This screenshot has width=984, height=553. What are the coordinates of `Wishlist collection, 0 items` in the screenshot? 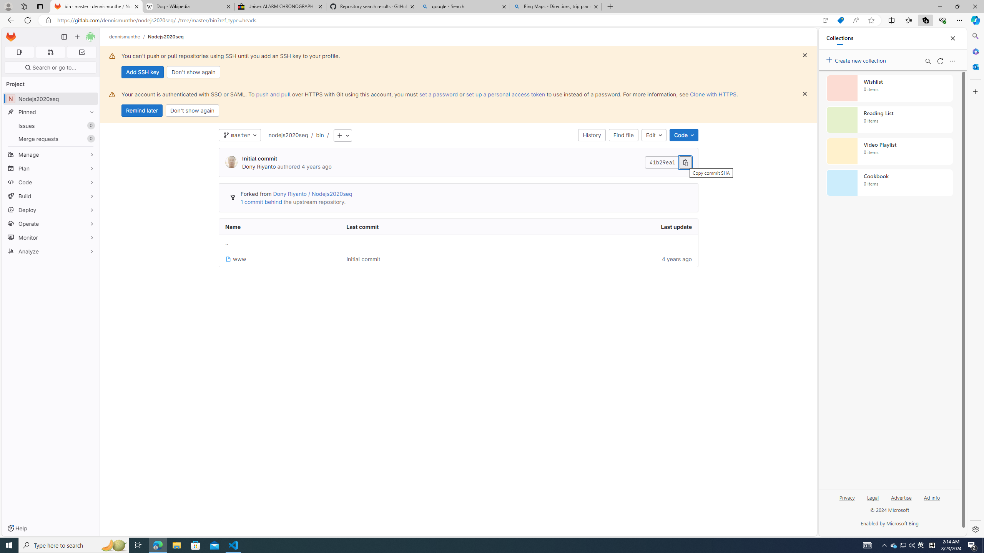 It's located at (889, 88).